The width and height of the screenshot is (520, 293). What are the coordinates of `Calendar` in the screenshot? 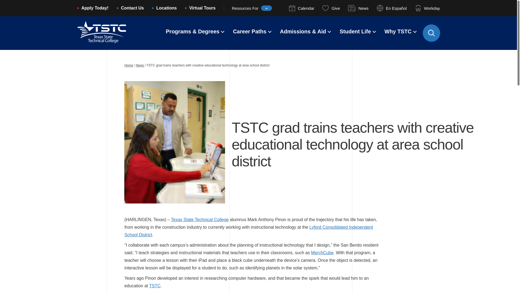 It's located at (302, 8).